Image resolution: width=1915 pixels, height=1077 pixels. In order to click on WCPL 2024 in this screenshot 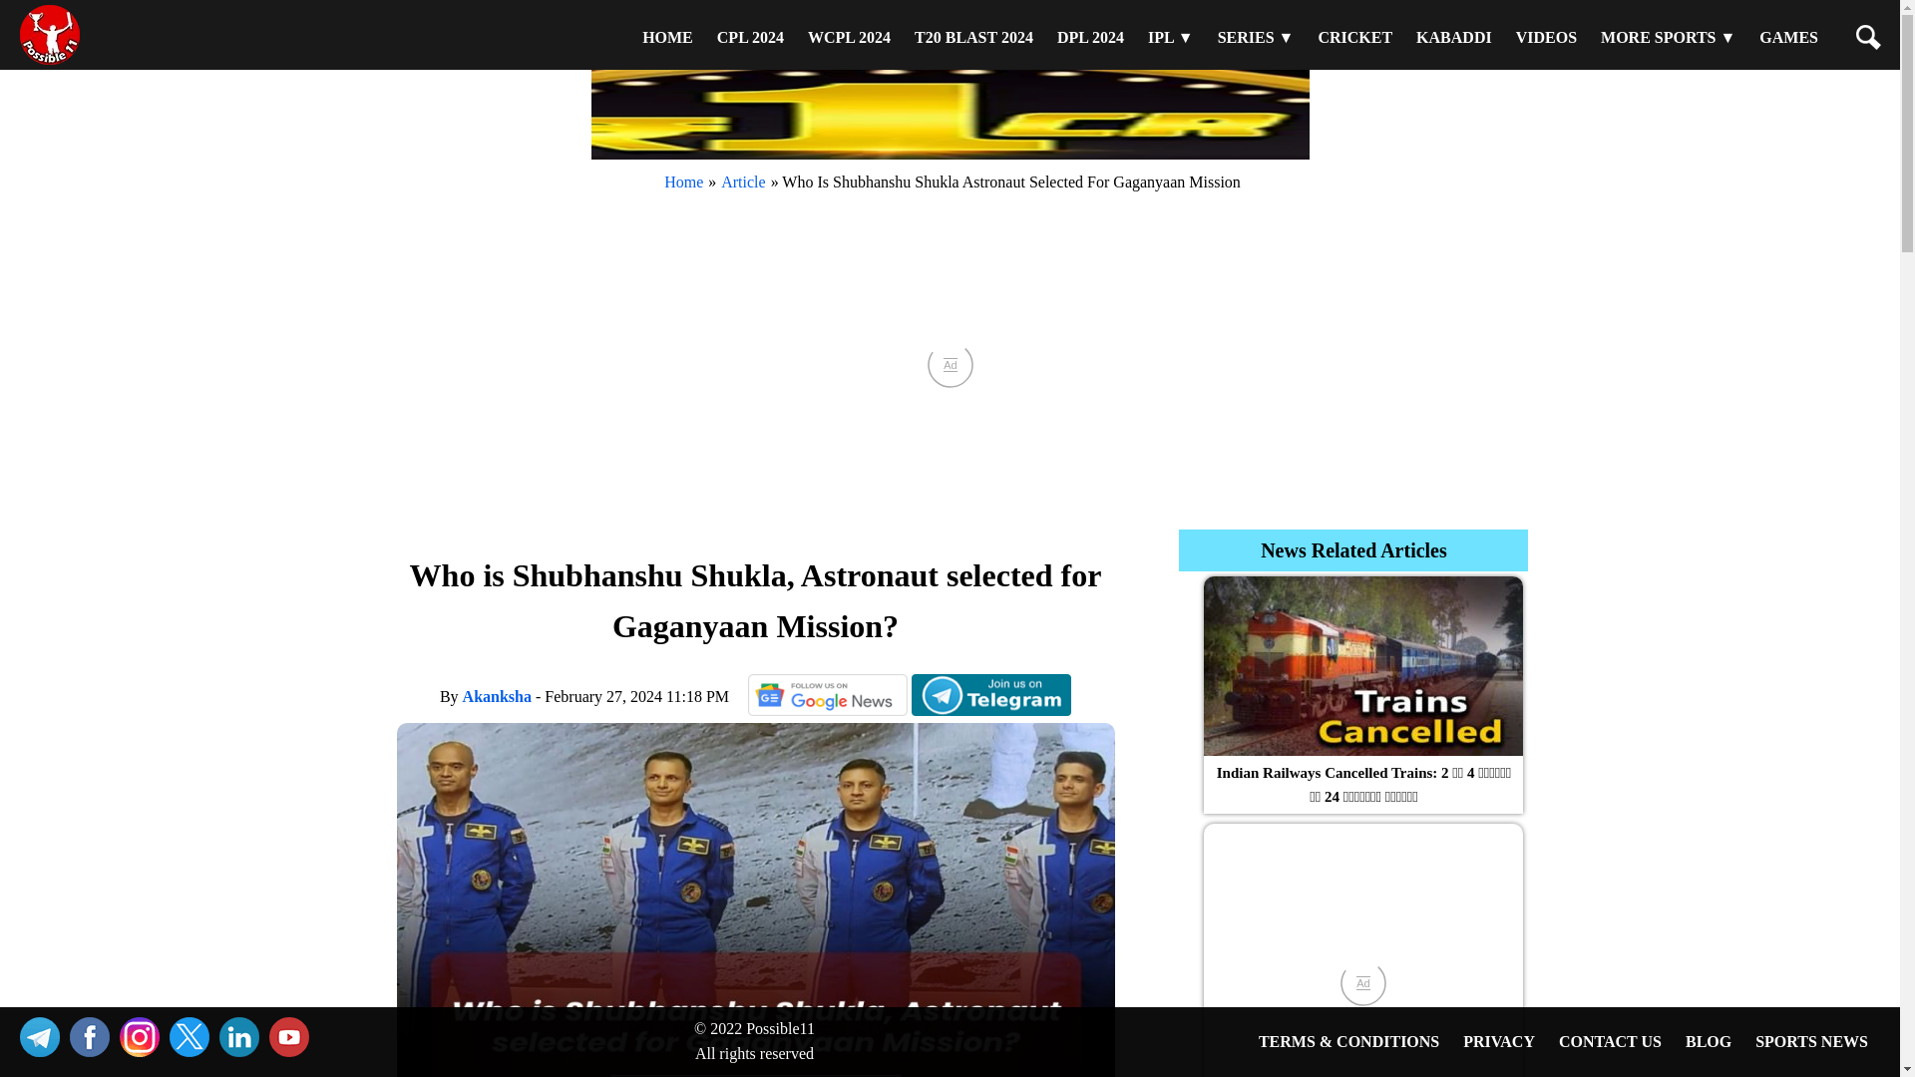, I will do `click(849, 37)`.